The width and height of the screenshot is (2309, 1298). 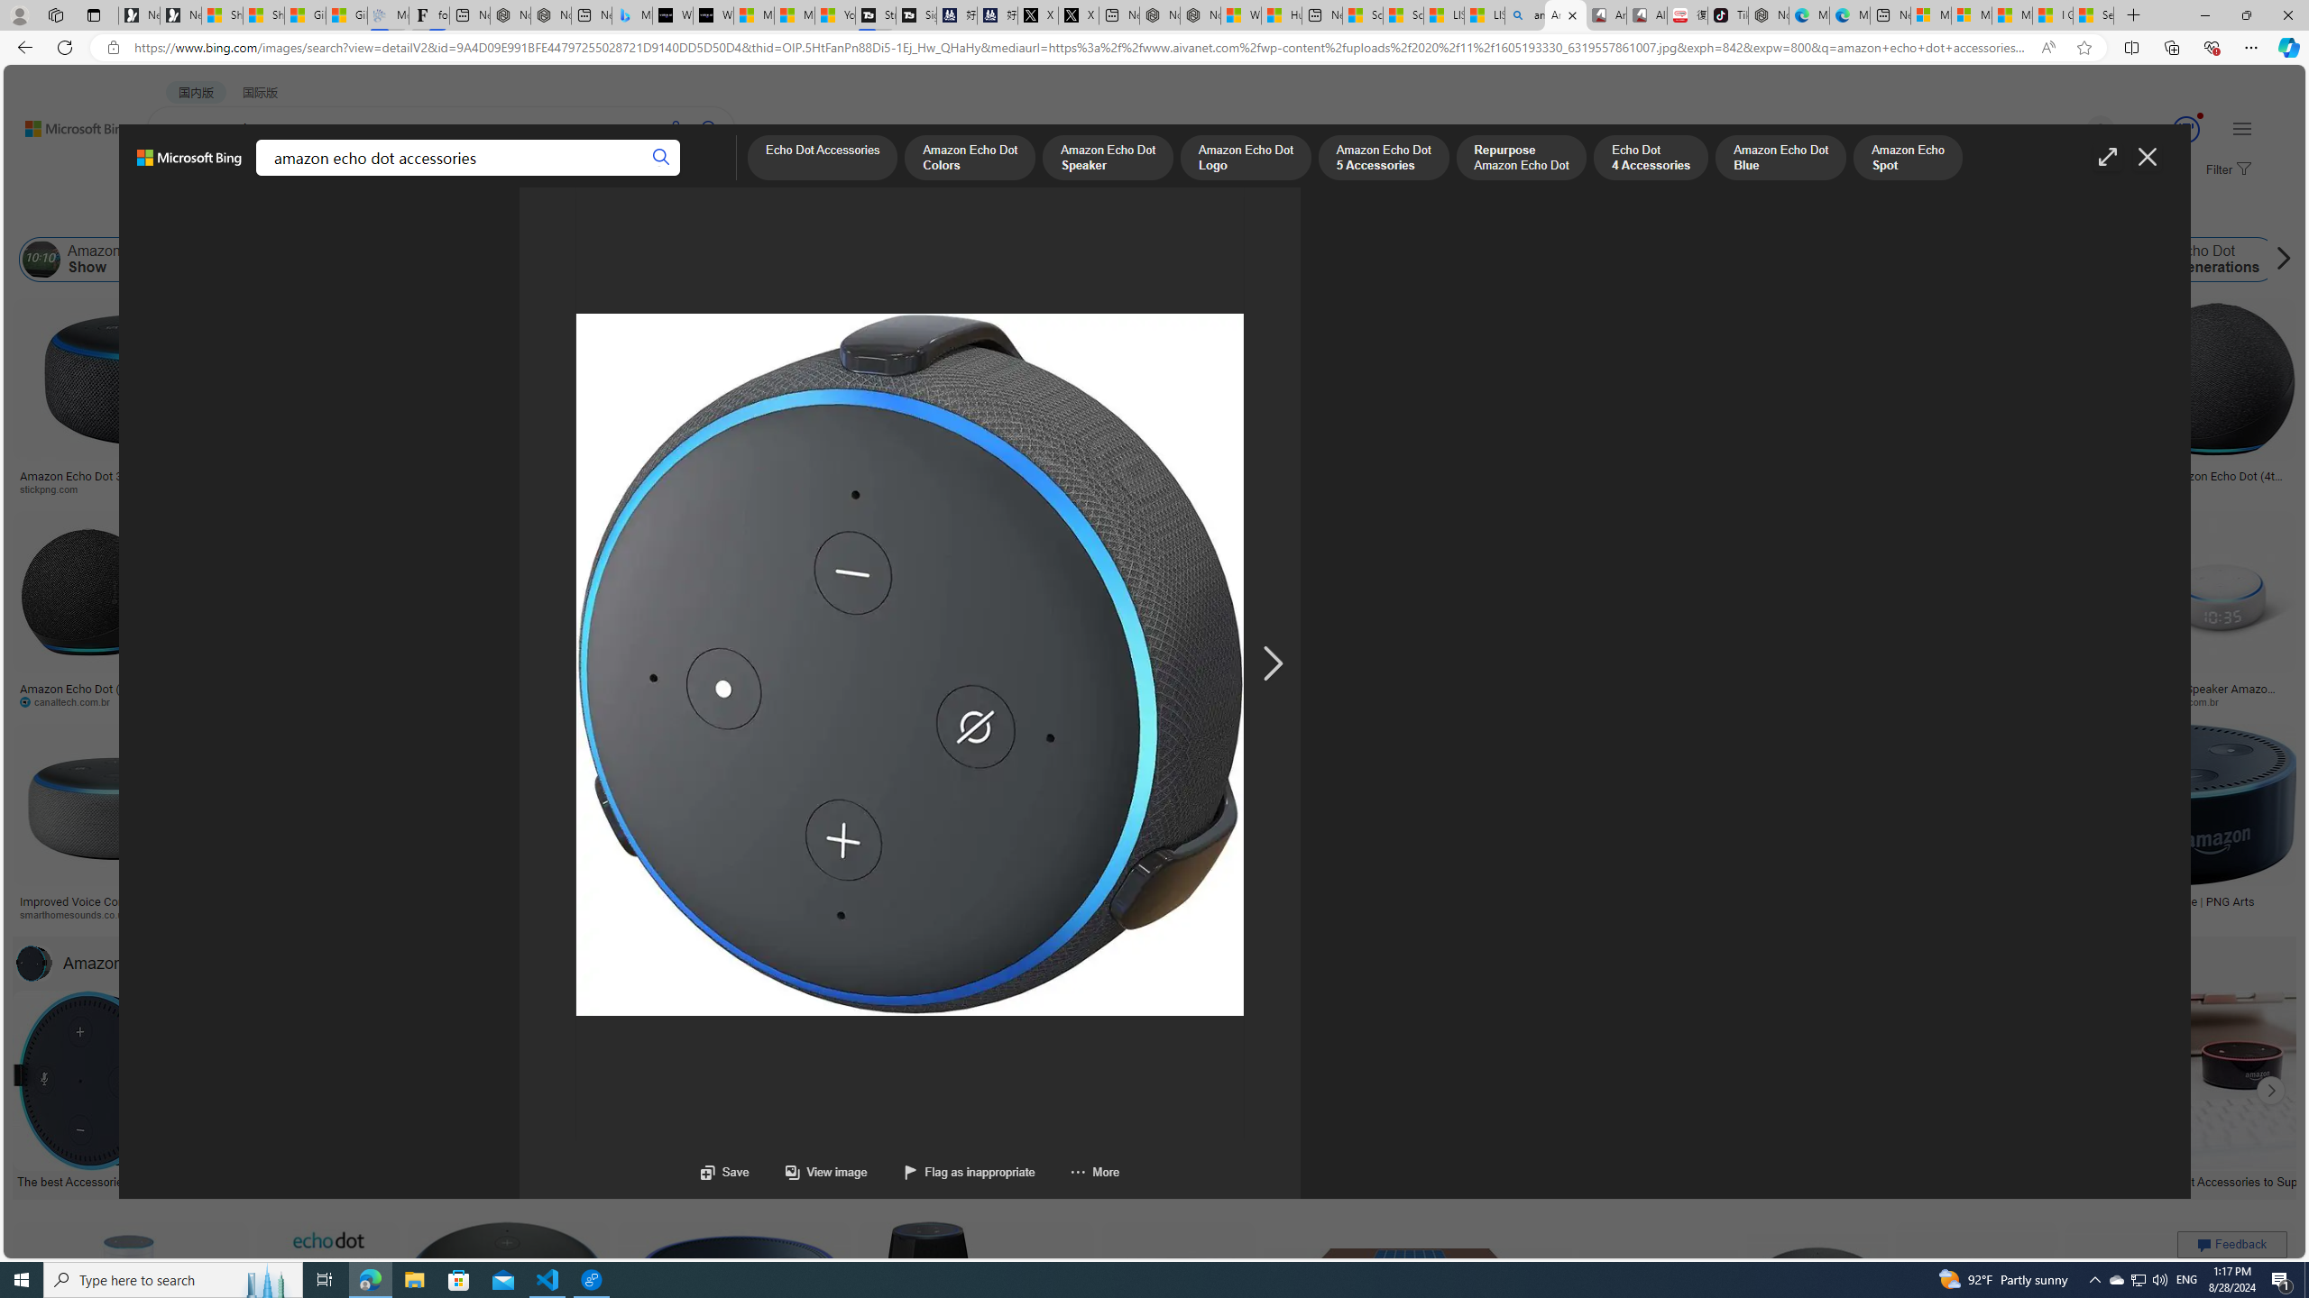 What do you see at coordinates (1259, 908) in the screenshot?
I see `Amazon Echo Dot Kids Edition - 5th Generation` at bounding box center [1259, 908].